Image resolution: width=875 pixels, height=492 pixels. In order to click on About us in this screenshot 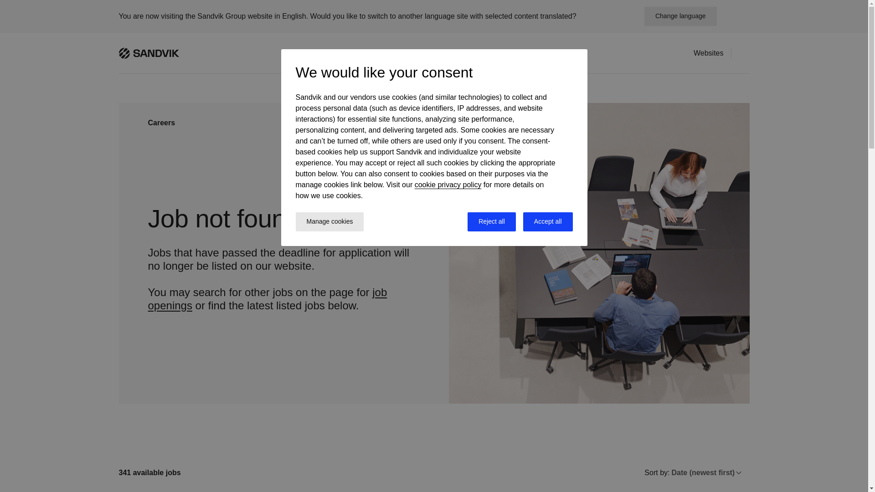, I will do `click(557, 53)`.